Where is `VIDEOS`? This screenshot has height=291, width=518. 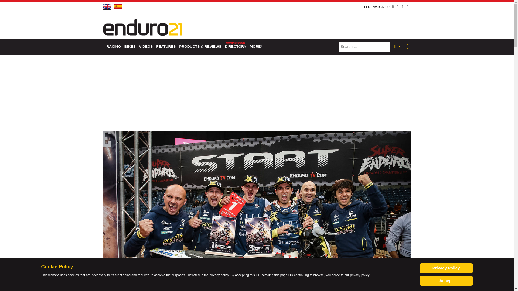
VIDEOS is located at coordinates (146, 47).